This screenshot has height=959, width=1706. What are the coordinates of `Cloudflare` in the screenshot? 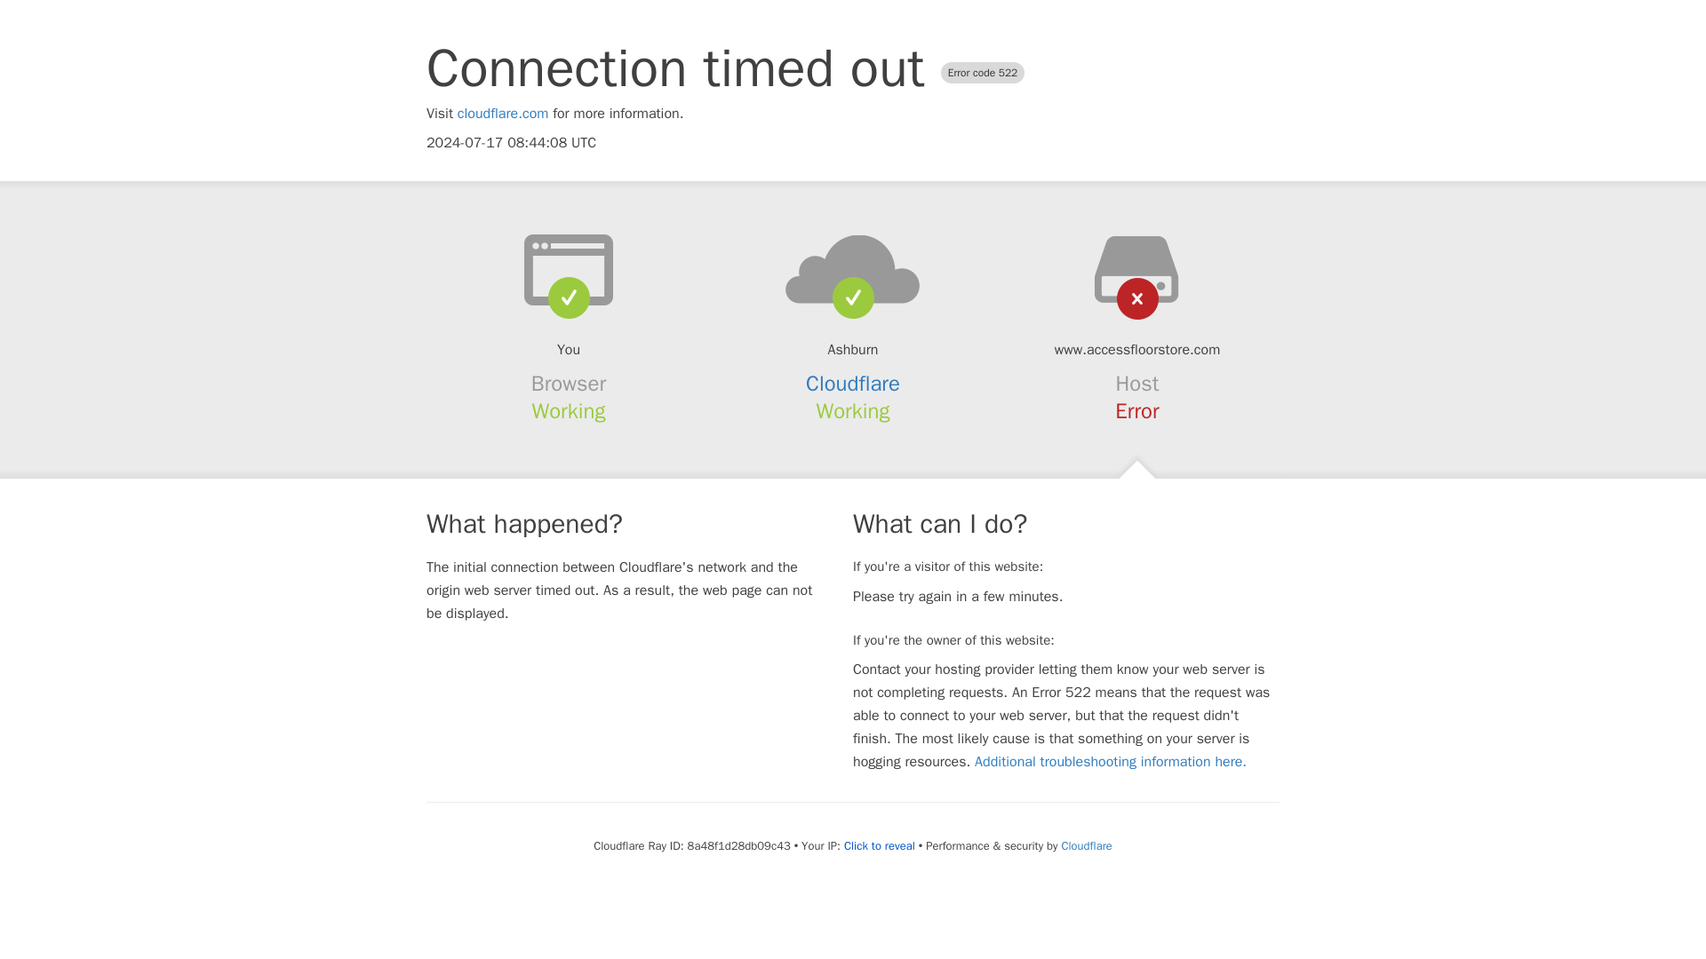 It's located at (853, 384).